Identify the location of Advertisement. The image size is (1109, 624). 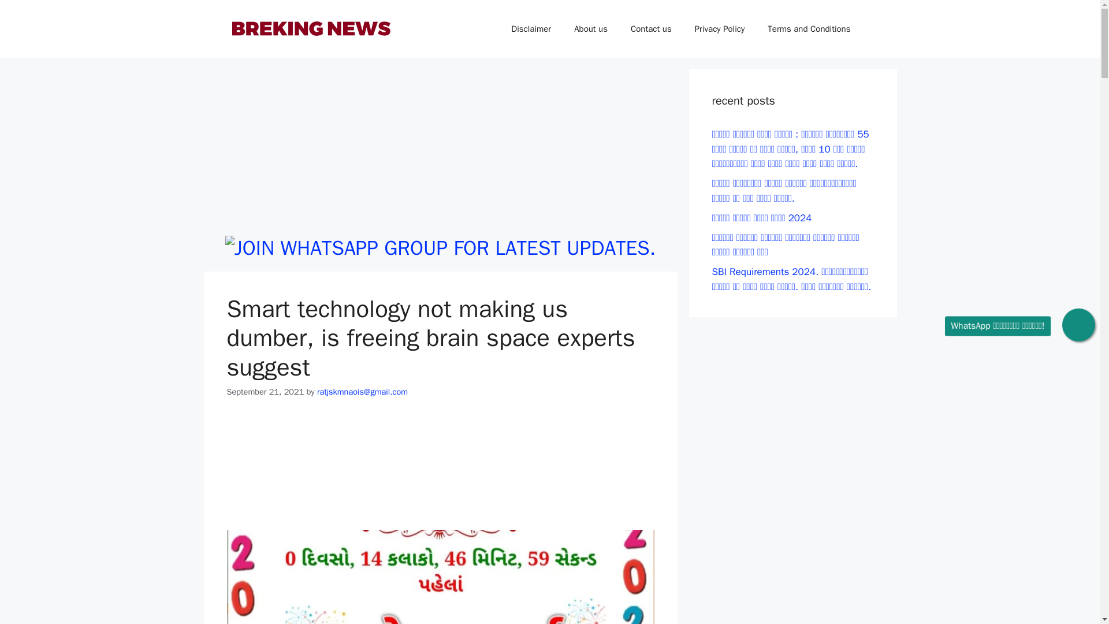
(440, 471).